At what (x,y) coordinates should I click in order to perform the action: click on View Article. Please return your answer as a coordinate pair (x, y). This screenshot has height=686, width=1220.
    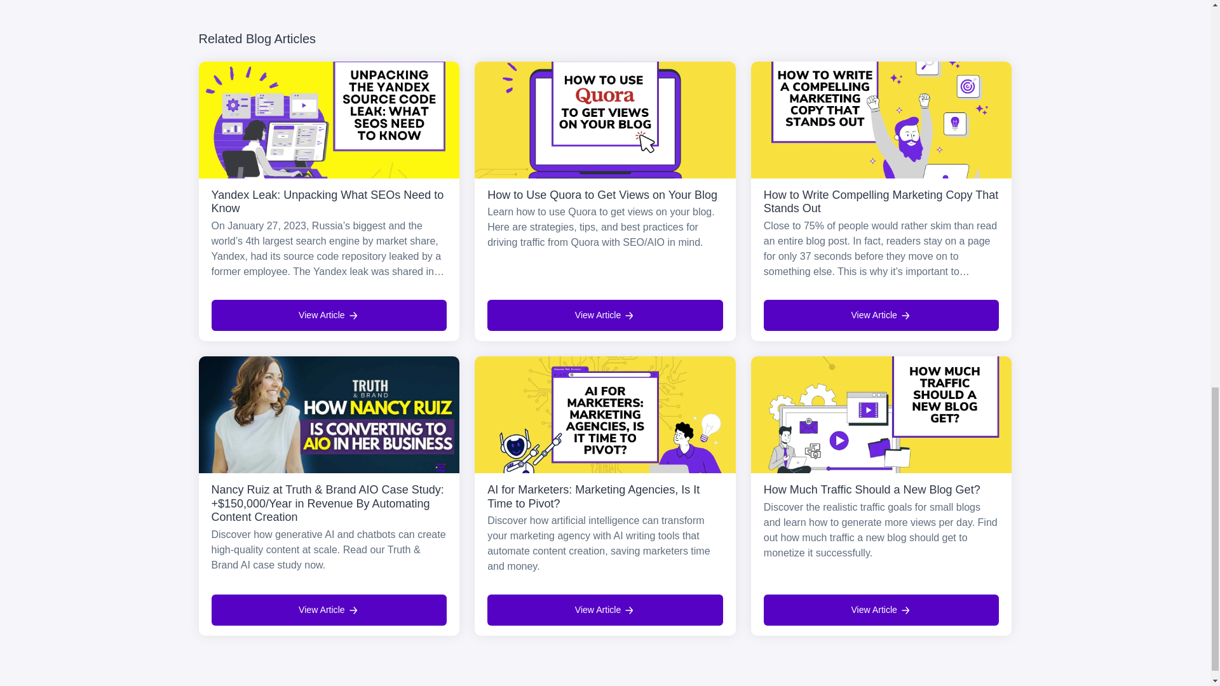
    Looking at the image, I should click on (605, 610).